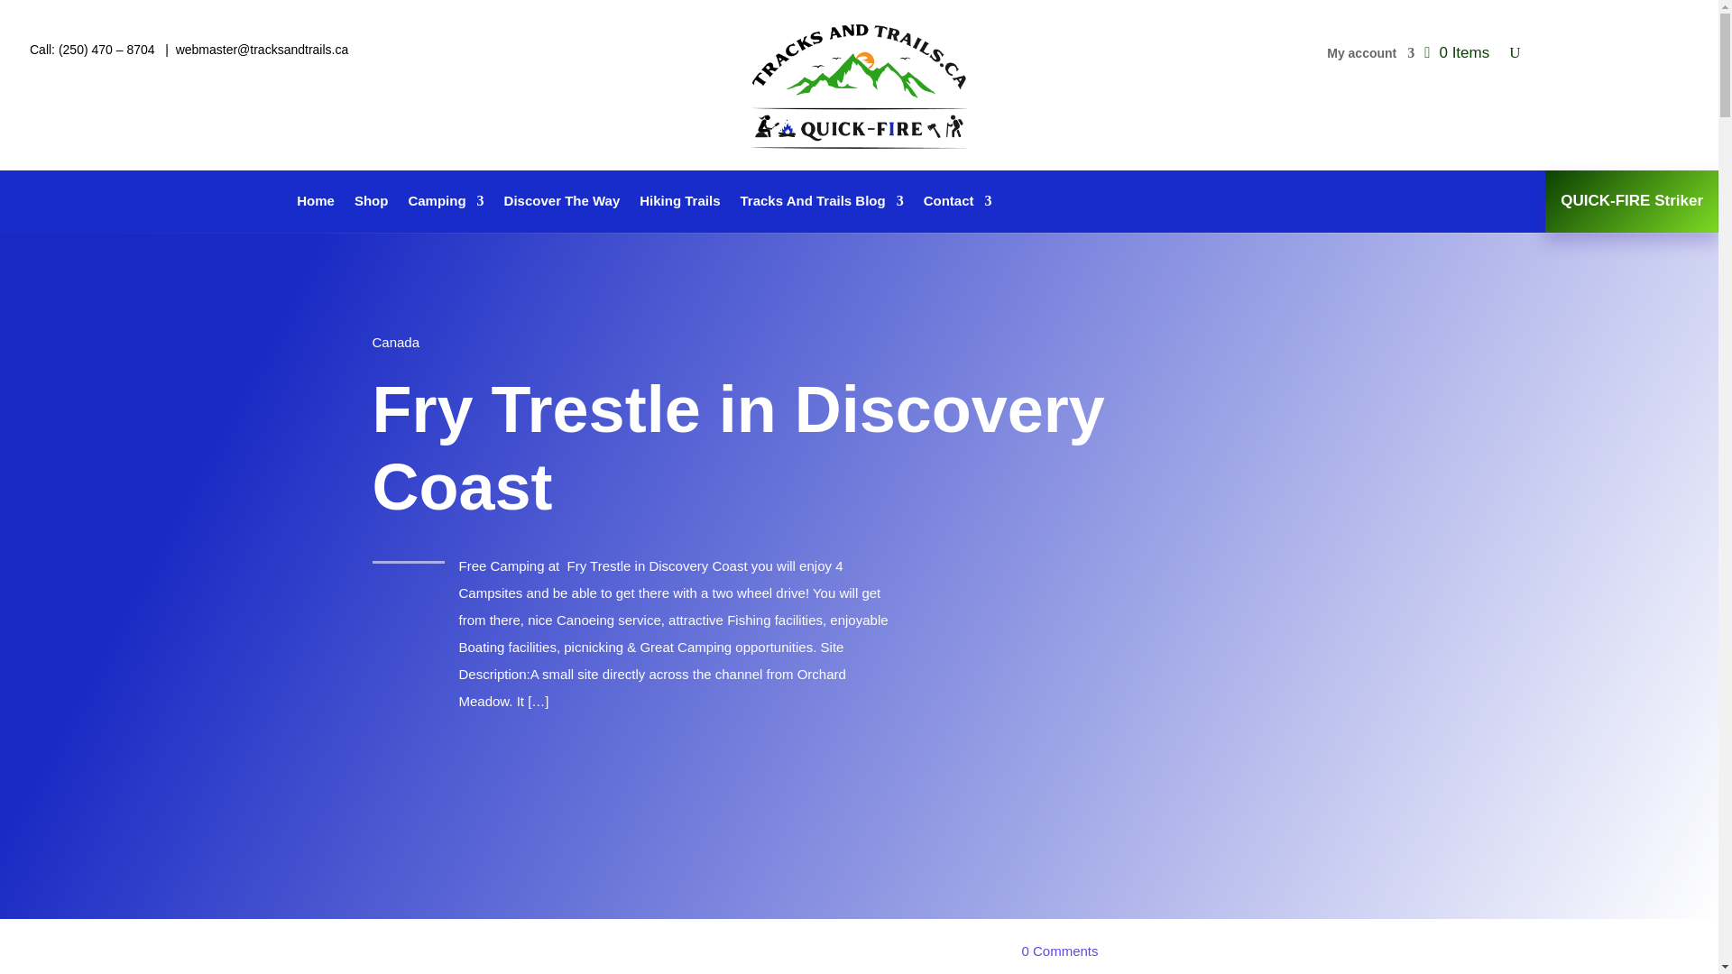 The width and height of the screenshot is (1732, 974). Describe the element at coordinates (445, 204) in the screenshot. I see `Camping` at that location.